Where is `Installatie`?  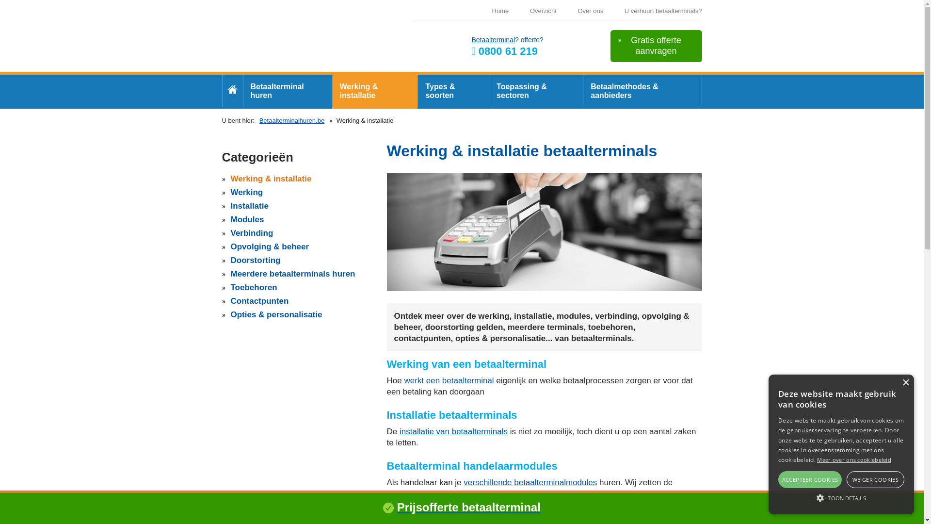
Installatie is located at coordinates (250, 206).